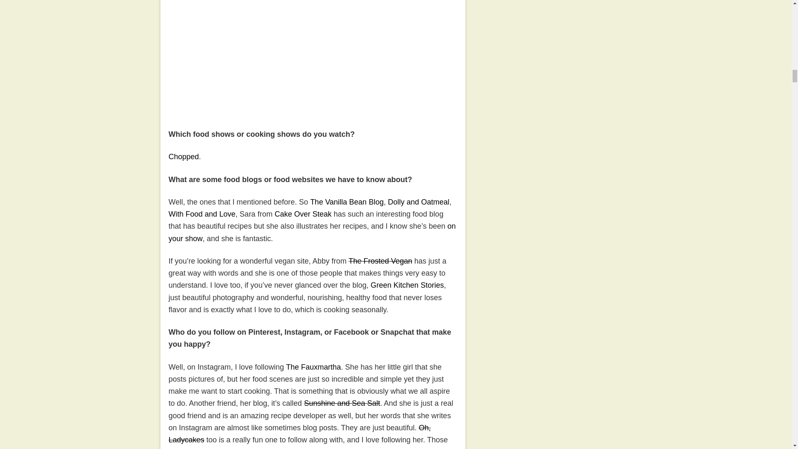 The width and height of the screenshot is (798, 449). What do you see at coordinates (347, 202) in the screenshot?
I see `The Vanilla Bean Blog` at bounding box center [347, 202].